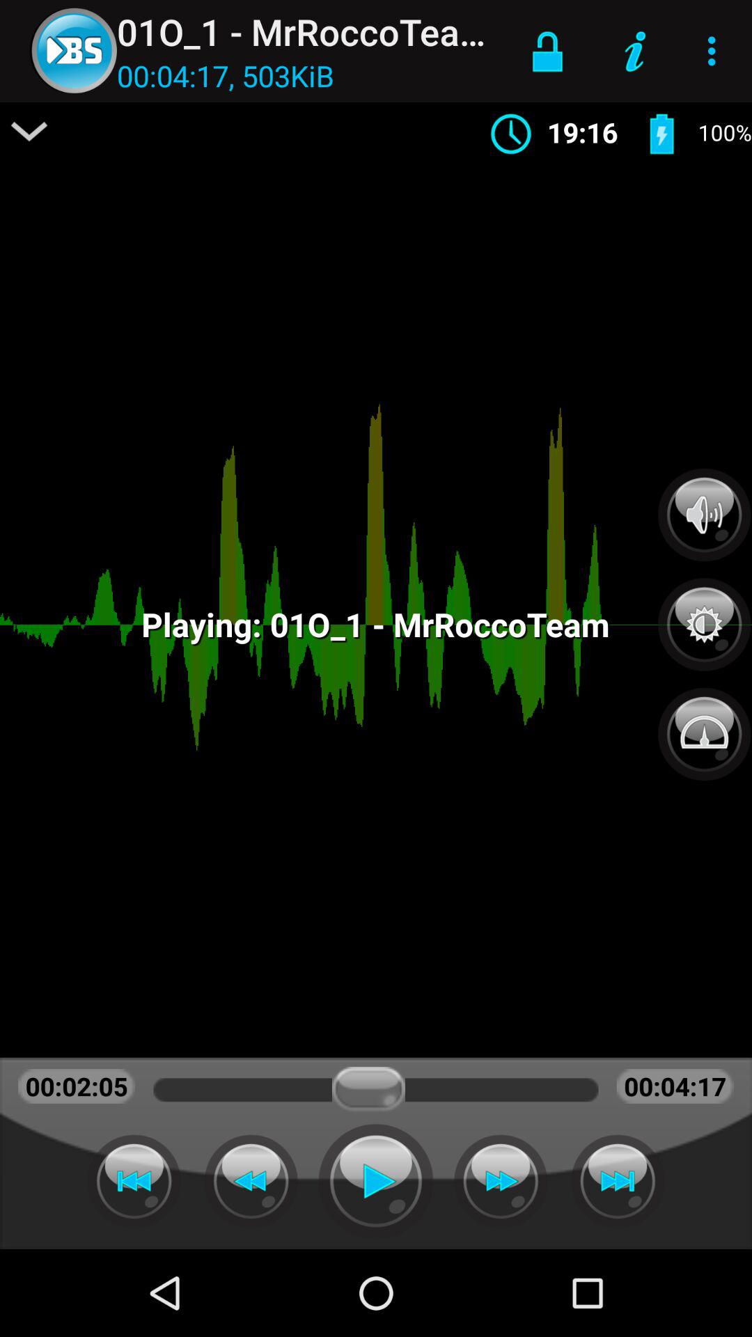 The height and width of the screenshot is (1337, 752). What do you see at coordinates (376, 1181) in the screenshot?
I see `this app is able to play any video and have multiple options like play or share` at bounding box center [376, 1181].